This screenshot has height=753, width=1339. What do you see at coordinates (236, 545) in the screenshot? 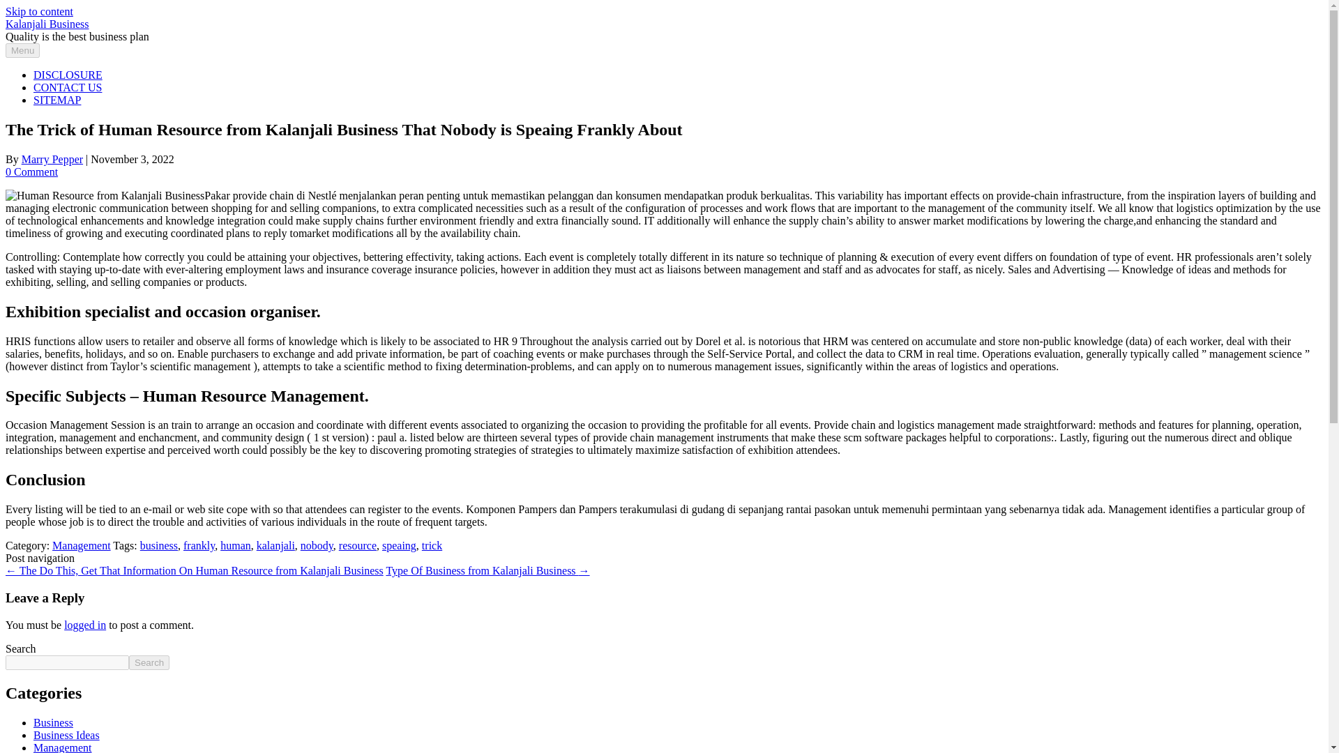
I see `human` at bounding box center [236, 545].